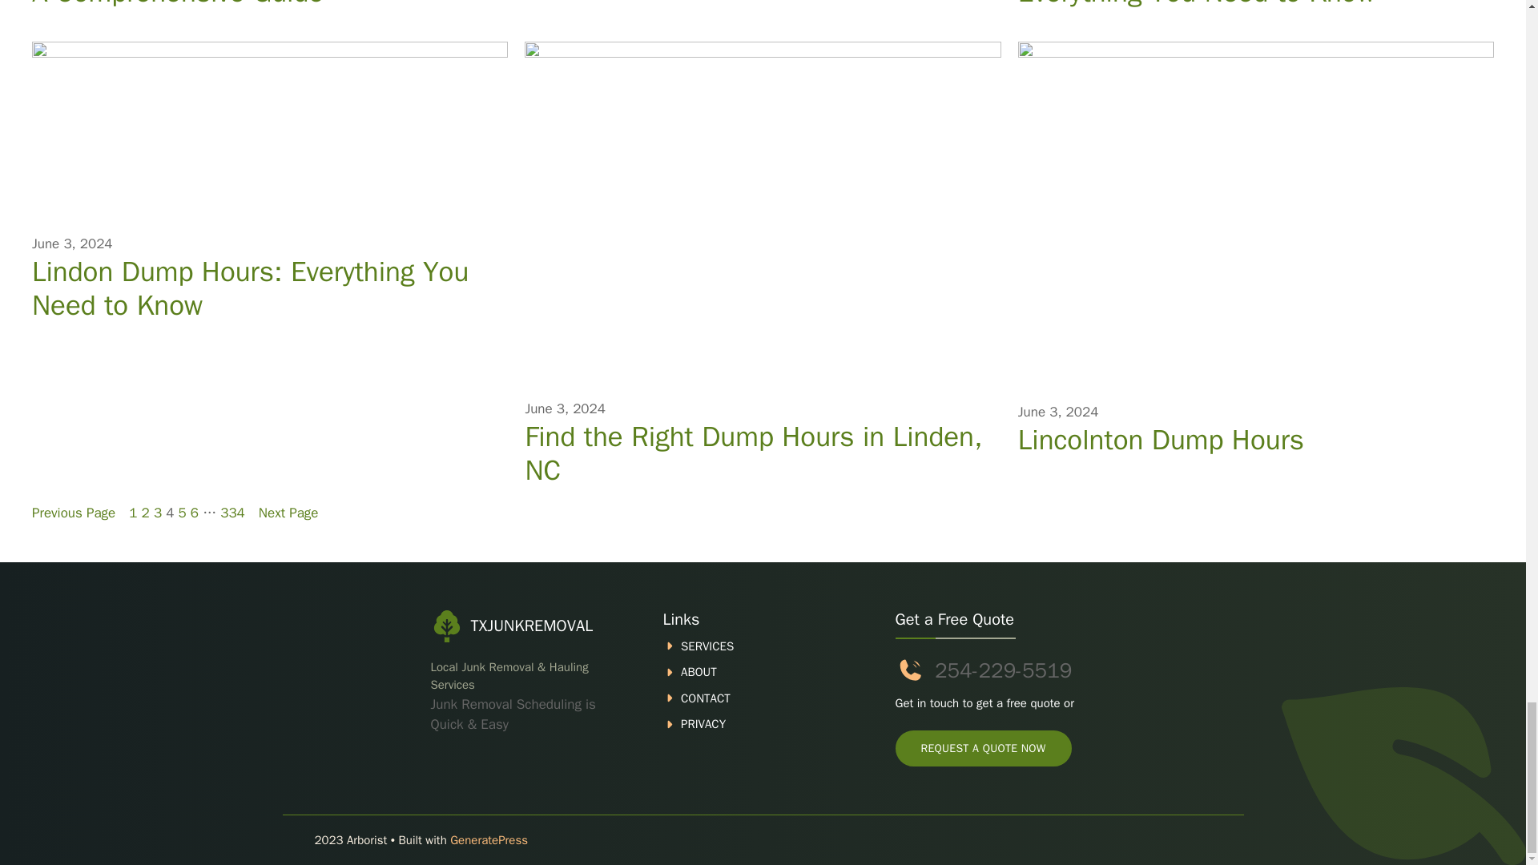 This screenshot has height=865, width=1538. I want to click on Find the Right Dump Hours in Linden, NC, so click(763, 453).